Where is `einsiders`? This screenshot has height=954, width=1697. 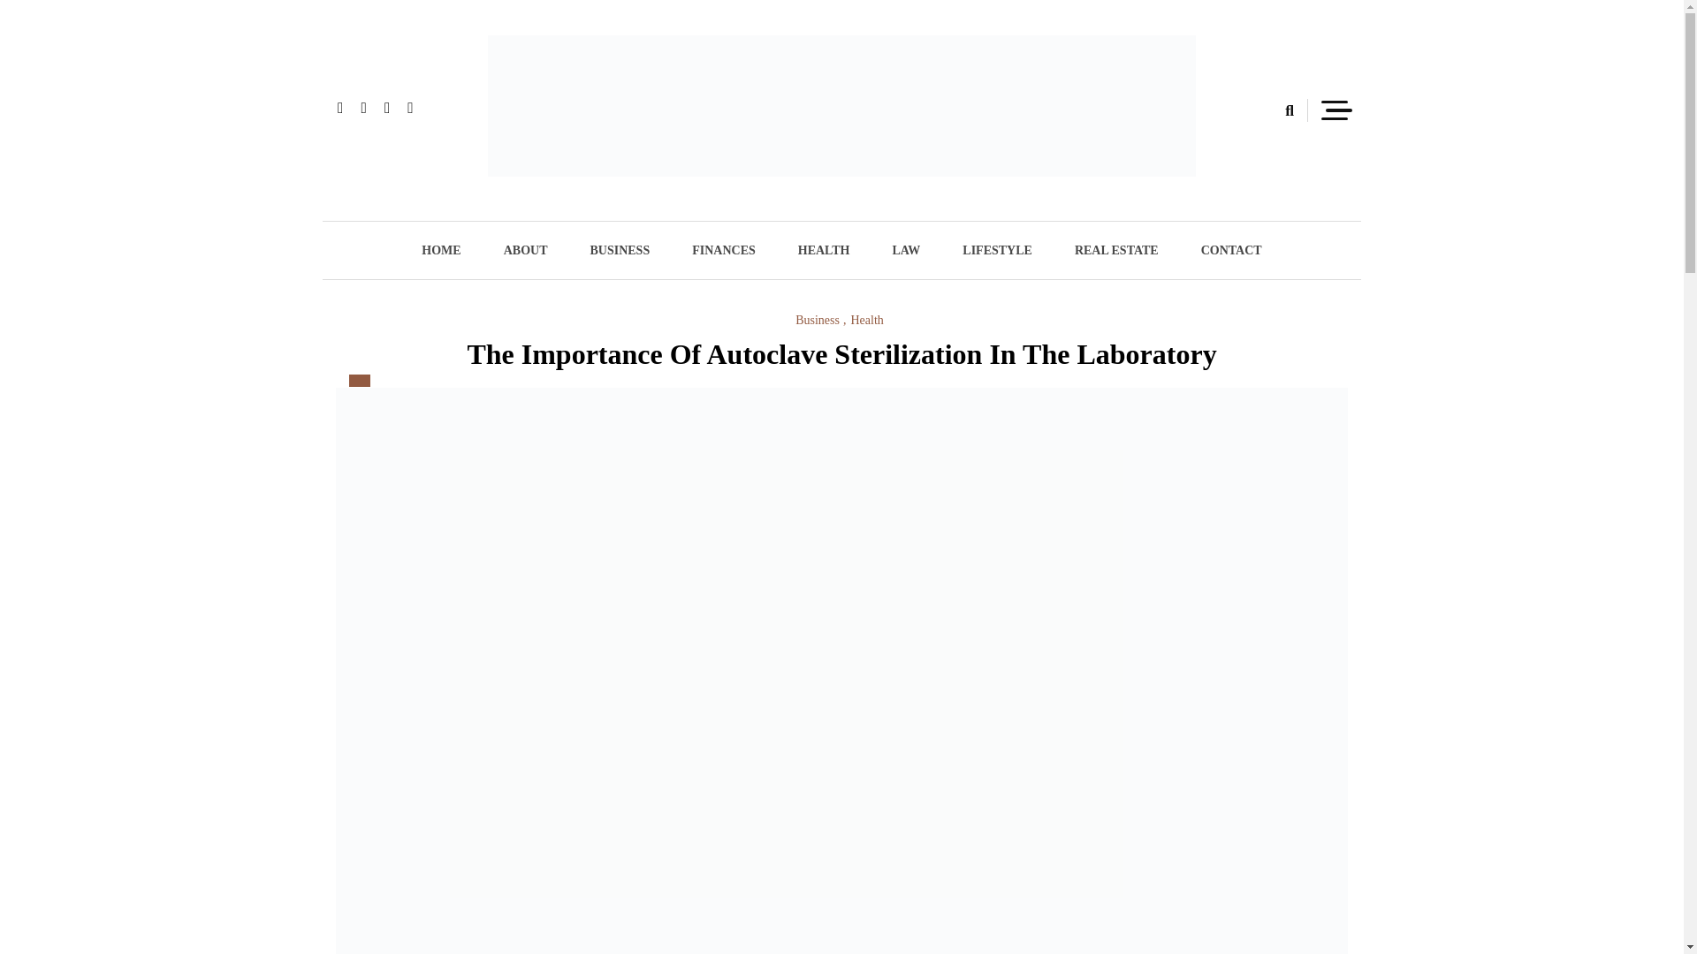 einsiders is located at coordinates (552, 207).